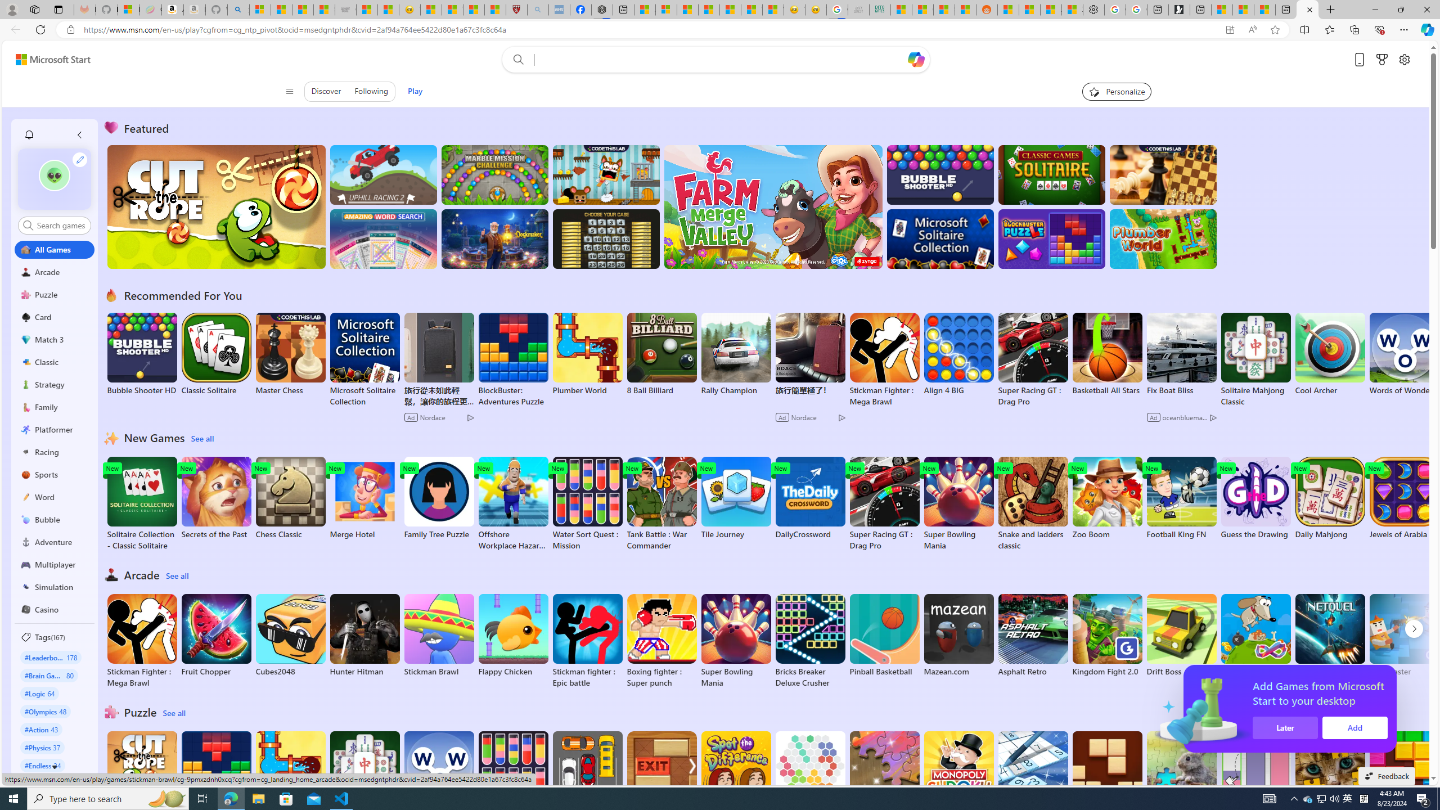 This screenshot has width=1440, height=810. What do you see at coordinates (217, 354) in the screenshot?
I see `Classic Solitaire` at bounding box center [217, 354].